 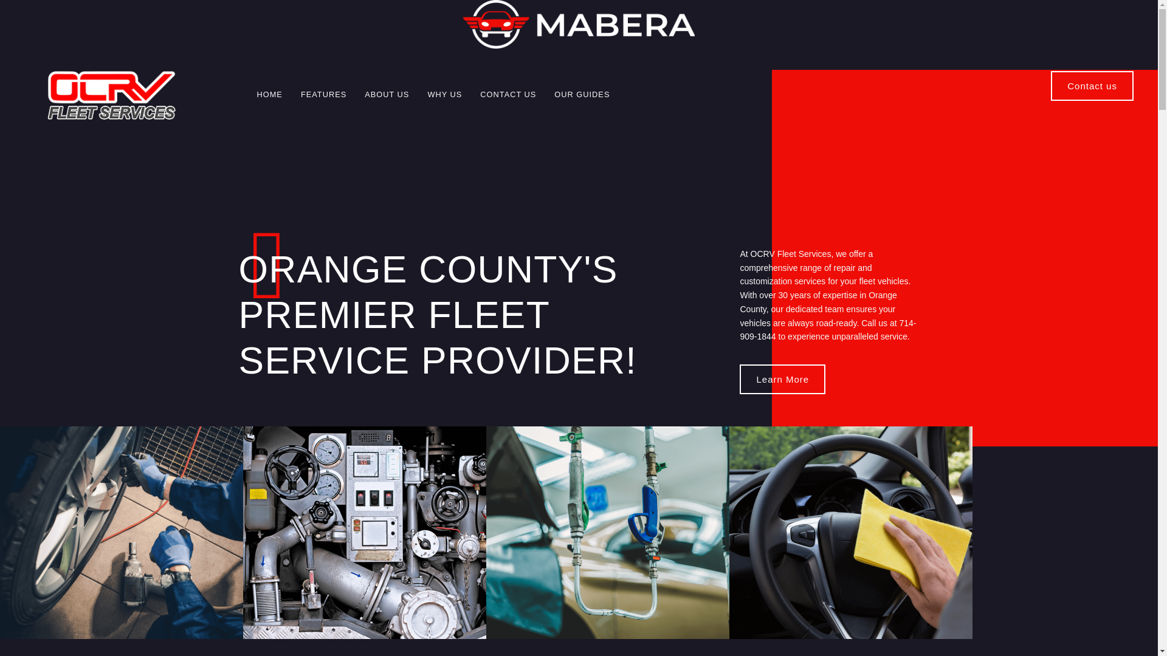 I want to click on ABOUT US, so click(x=387, y=95).